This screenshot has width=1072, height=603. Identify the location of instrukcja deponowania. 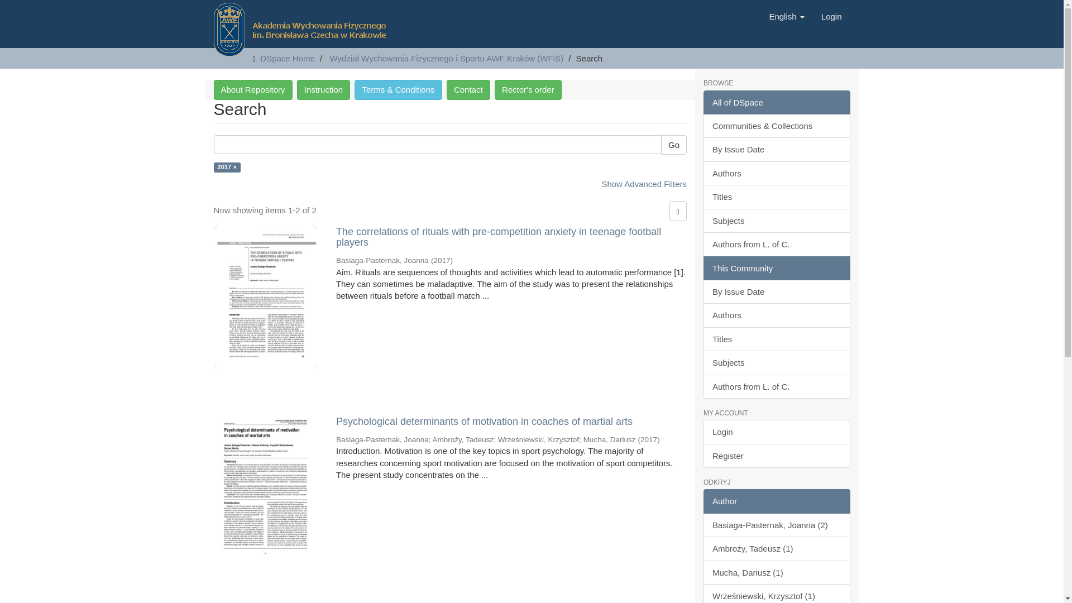
(323, 89).